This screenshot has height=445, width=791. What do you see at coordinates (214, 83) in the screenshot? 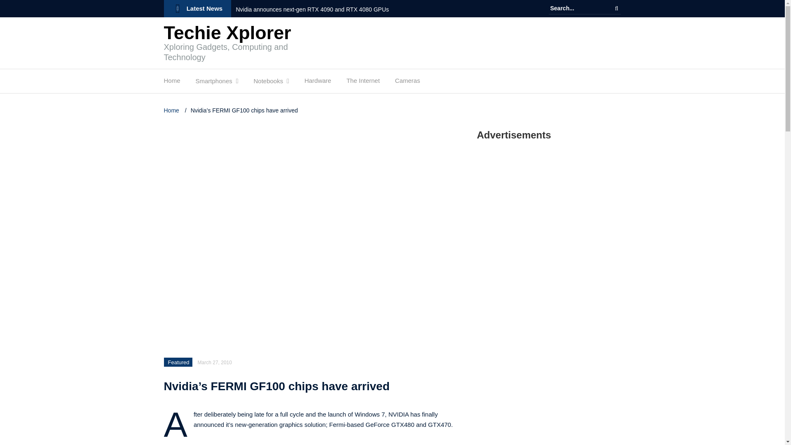
I see `Smartphones` at bounding box center [214, 83].